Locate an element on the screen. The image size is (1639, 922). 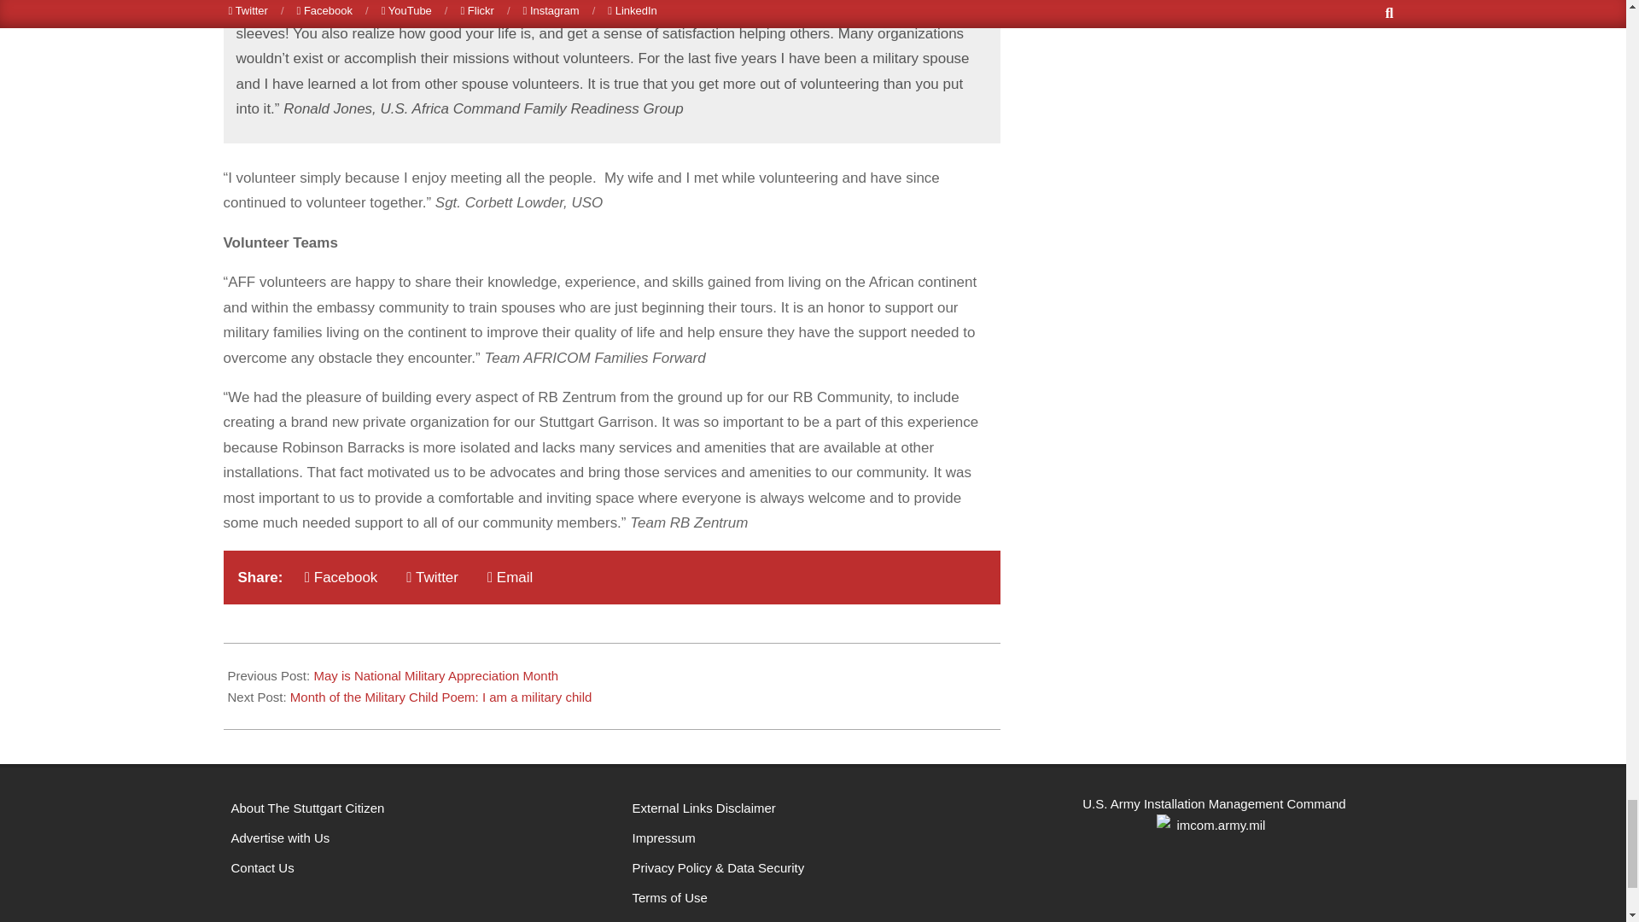
Share via Email is located at coordinates (509, 577).